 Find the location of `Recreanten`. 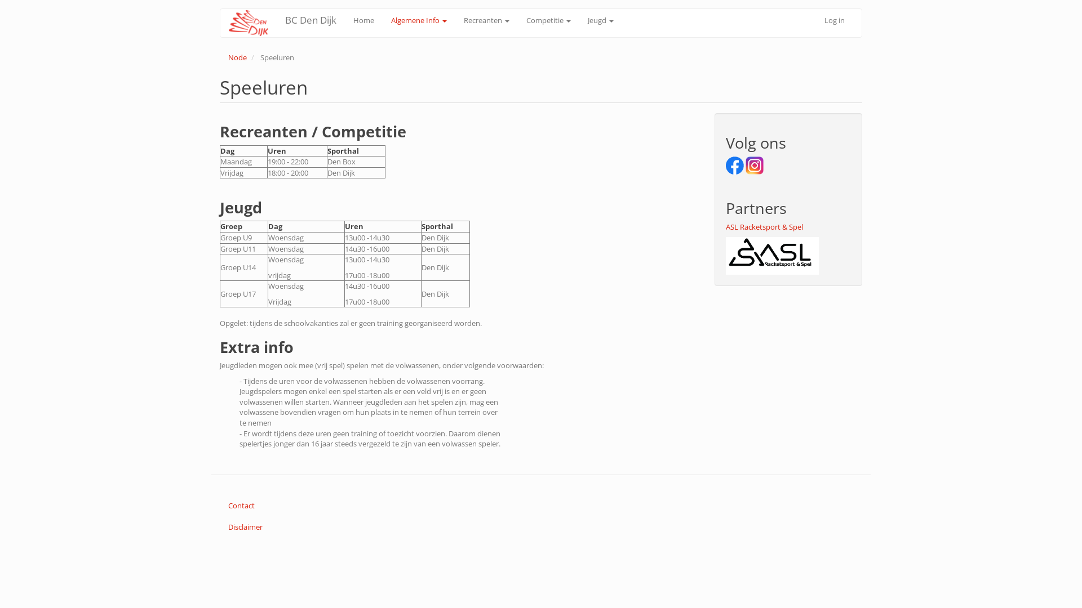

Recreanten is located at coordinates (487, 20).